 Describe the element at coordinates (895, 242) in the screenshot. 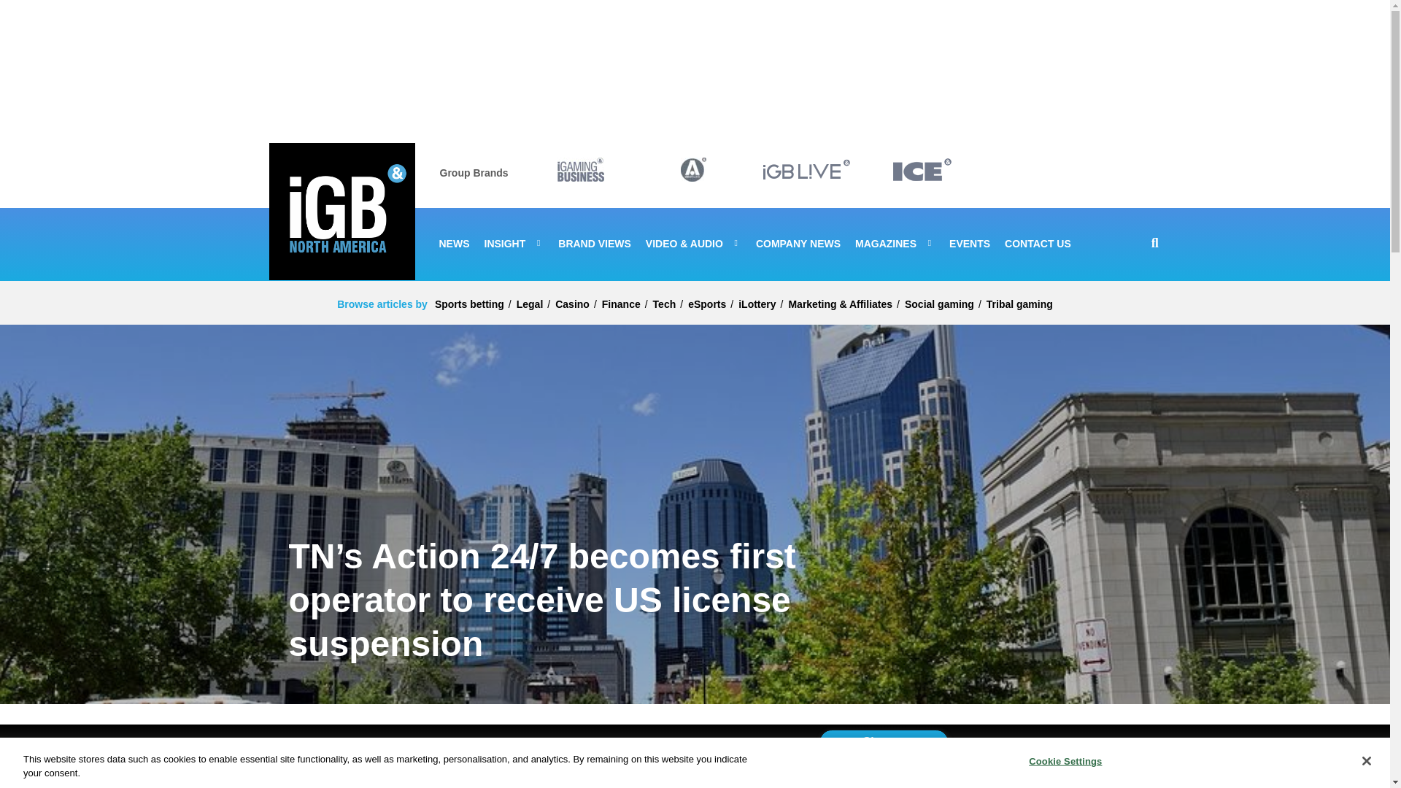

I see `MAGAZINES` at that location.